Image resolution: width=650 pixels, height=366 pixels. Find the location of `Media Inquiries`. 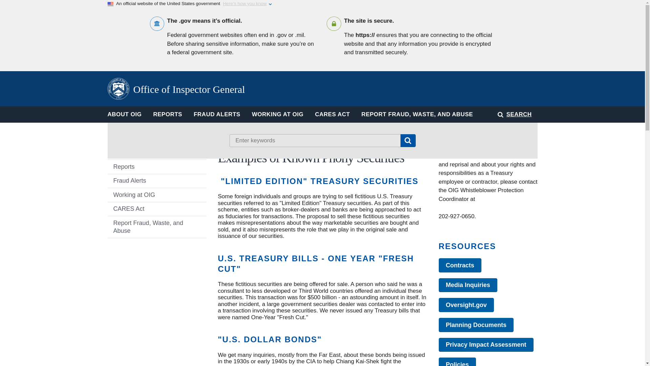

Media Inquiries is located at coordinates (468, 285).